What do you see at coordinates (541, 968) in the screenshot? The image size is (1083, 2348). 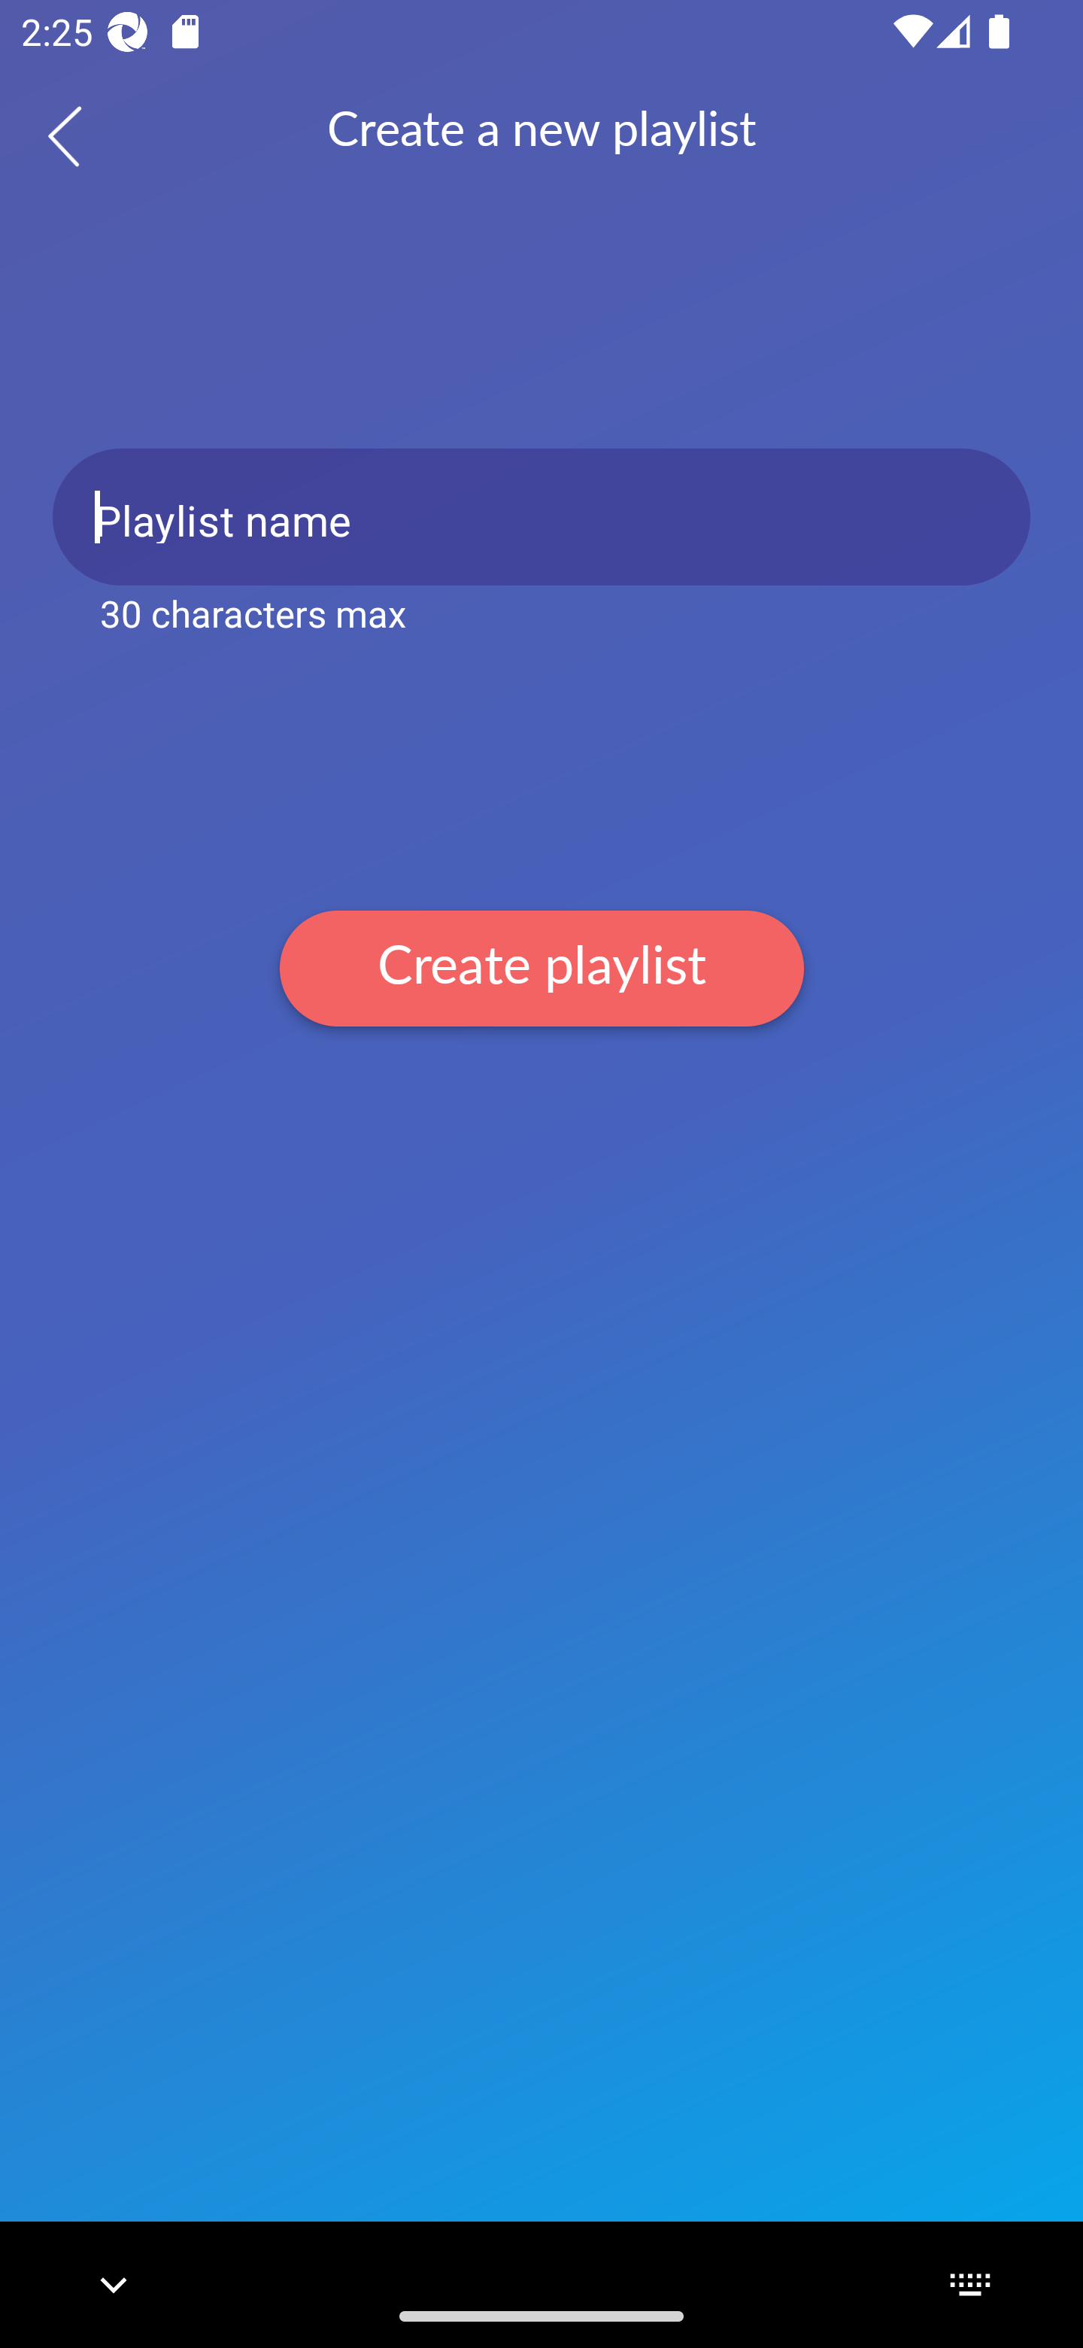 I see `Create playlist` at bounding box center [541, 968].